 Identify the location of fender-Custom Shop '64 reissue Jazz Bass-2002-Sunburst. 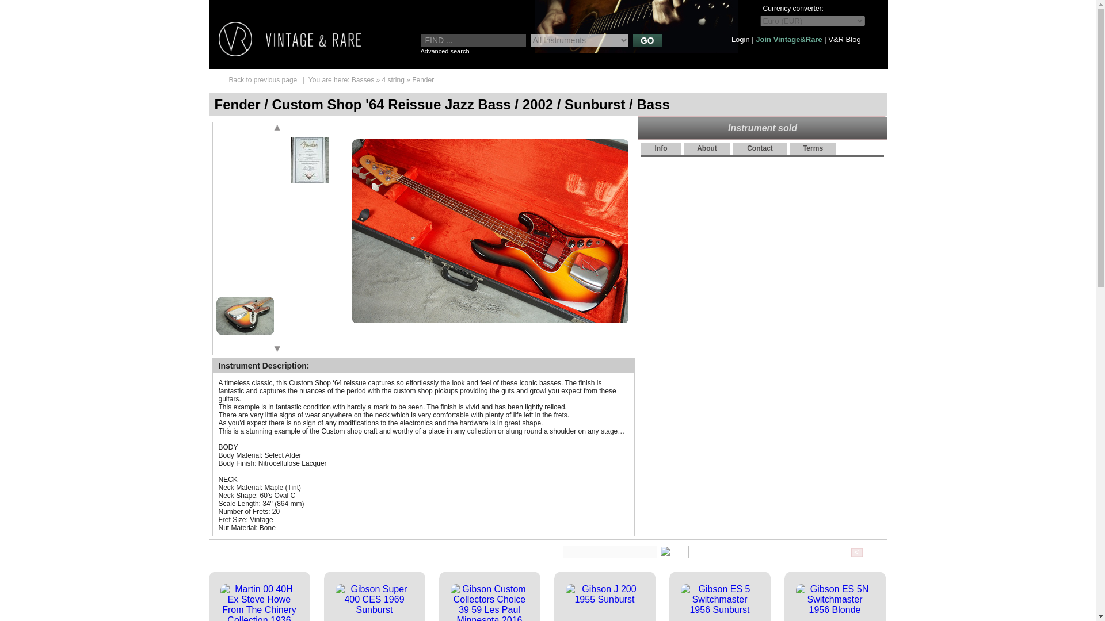
(308, 315).